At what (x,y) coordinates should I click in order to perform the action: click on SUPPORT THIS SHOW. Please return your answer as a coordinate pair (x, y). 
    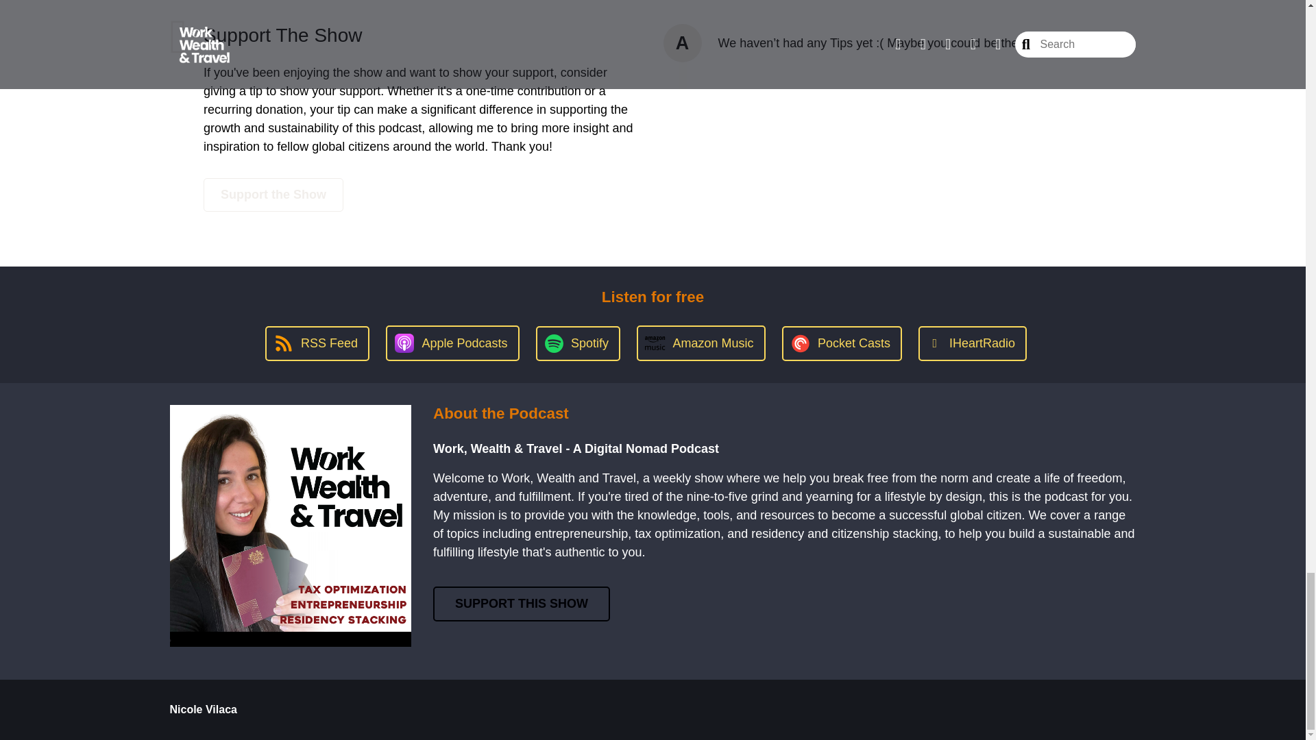
    Looking at the image, I should click on (521, 604).